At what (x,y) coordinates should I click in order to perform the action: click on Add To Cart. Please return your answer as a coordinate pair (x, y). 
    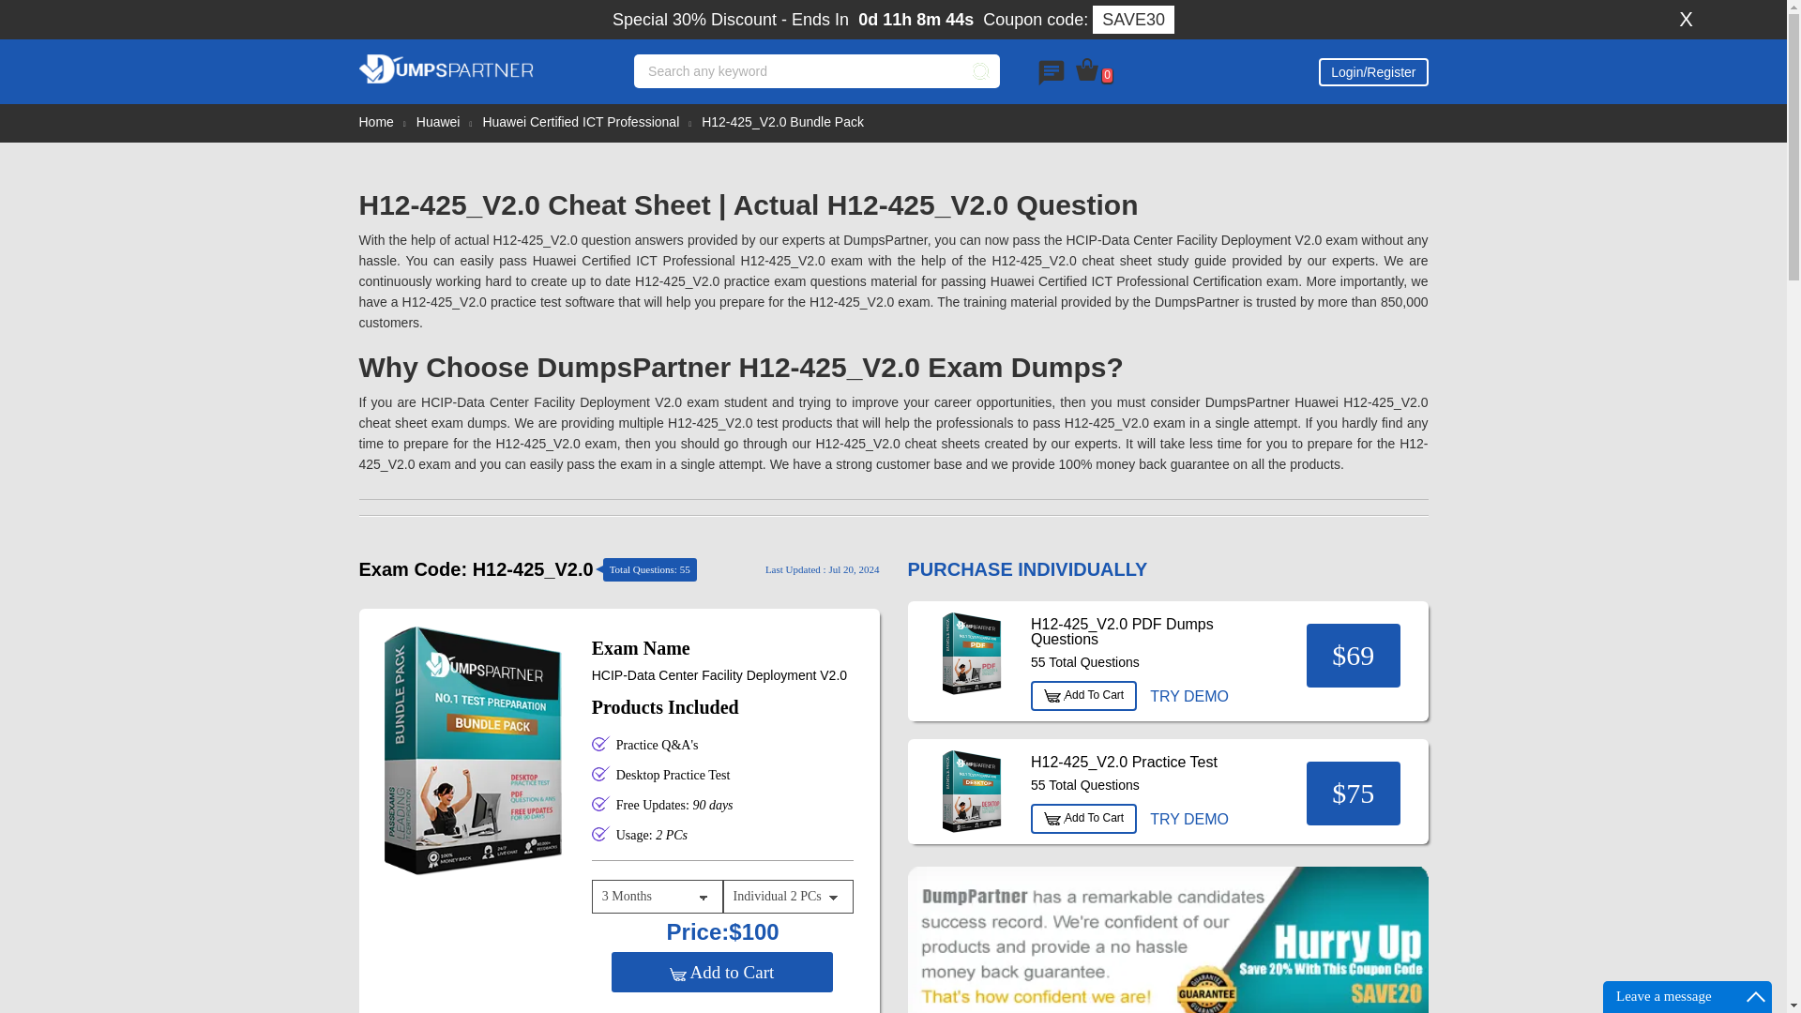
    Looking at the image, I should click on (1082, 696).